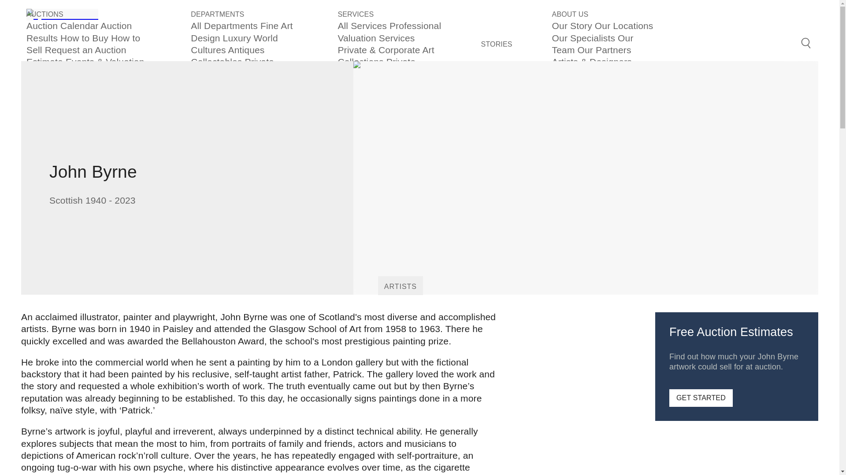 This screenshot has width=846, height=475. What do you see at coordinates (585, 38) in the screenshot?
I see `Our Specialists` at bounding box center [585, 38].